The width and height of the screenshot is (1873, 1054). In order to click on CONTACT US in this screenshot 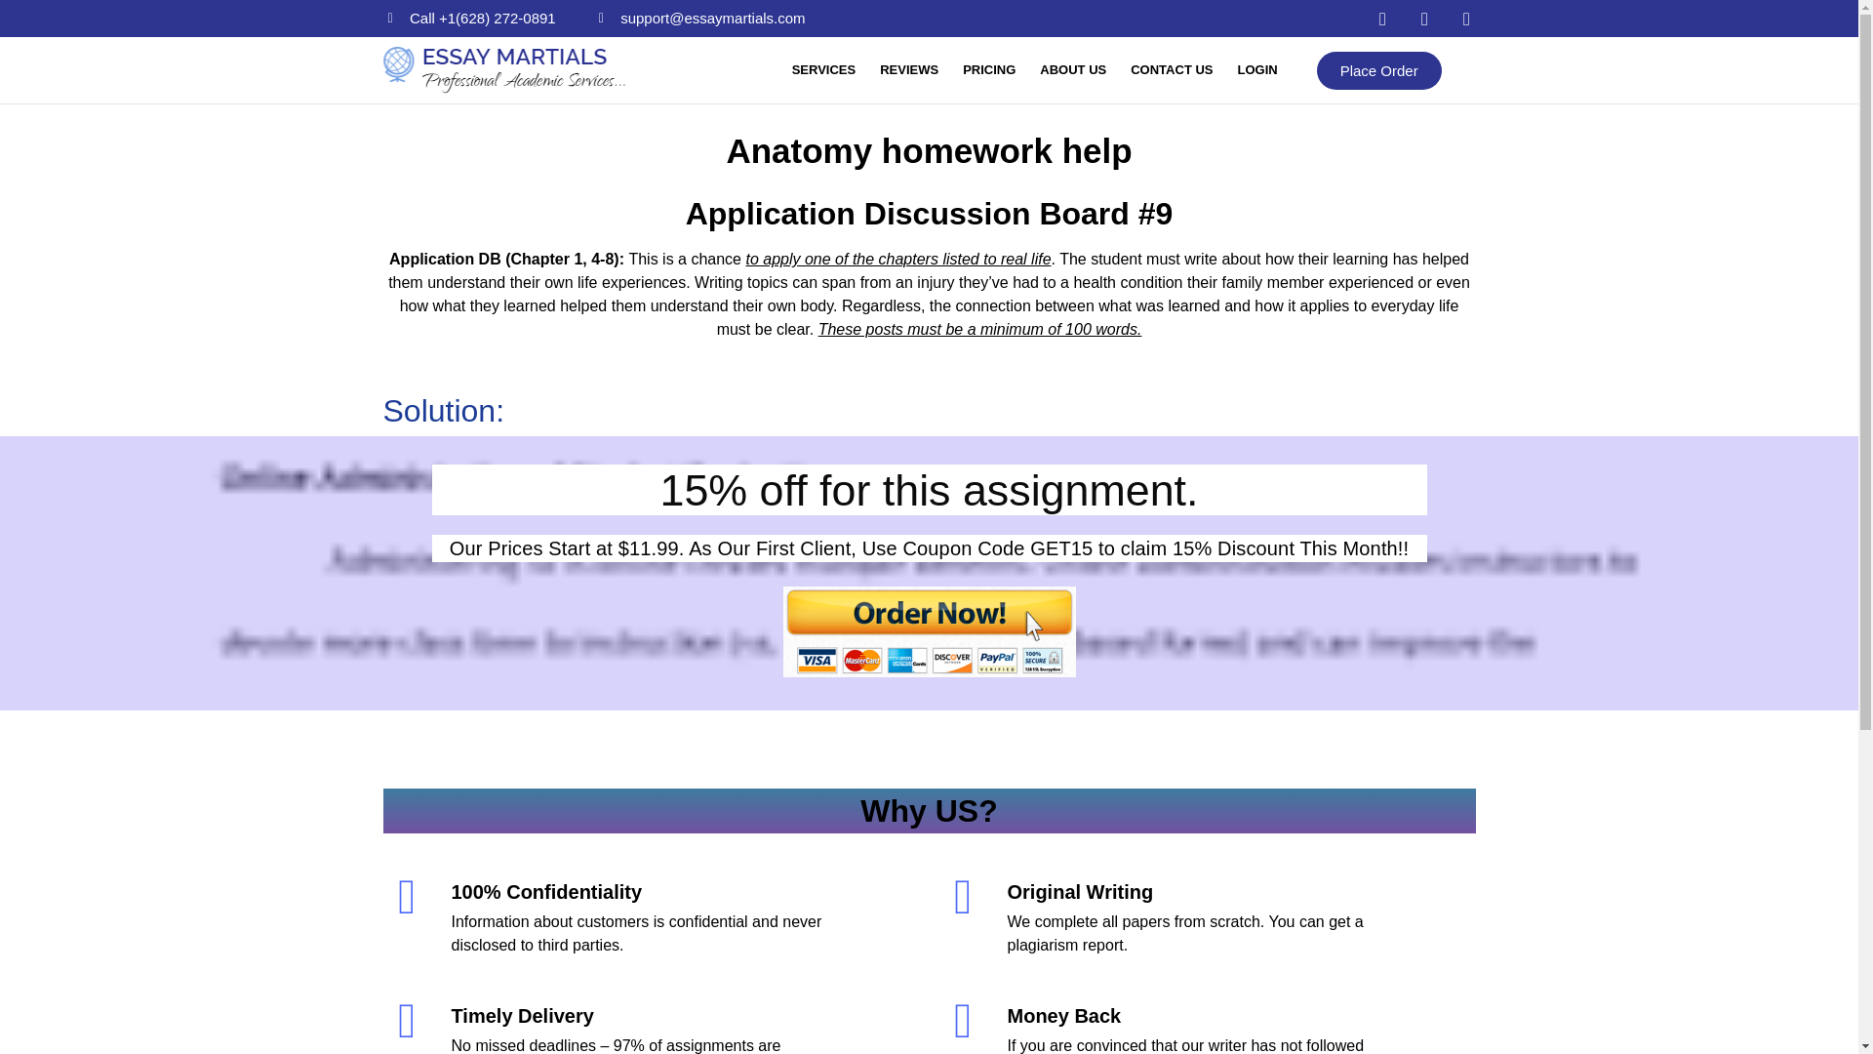, I will do `click(1171, 70)`.